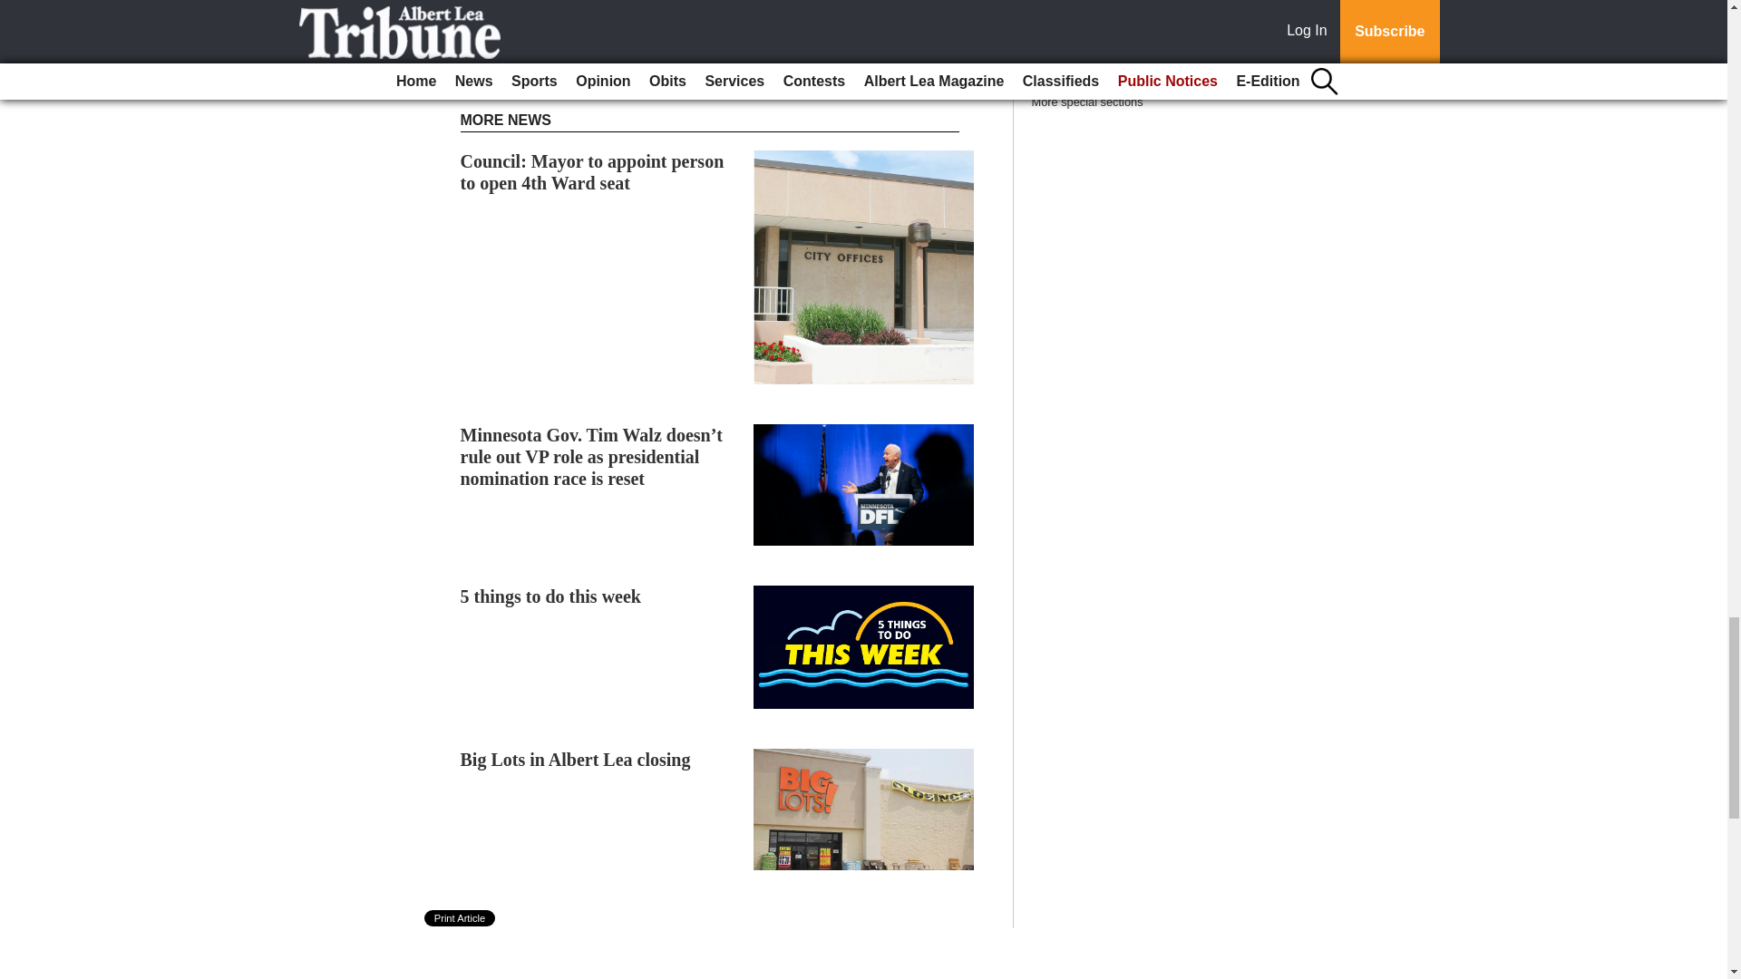 The height and width of the screenshot is (979, 1741). Describe the element at coordinates (592, 172) in the screenshot. I see `Council: Mayor to appoint person to open 4th Ward seat` at that location.